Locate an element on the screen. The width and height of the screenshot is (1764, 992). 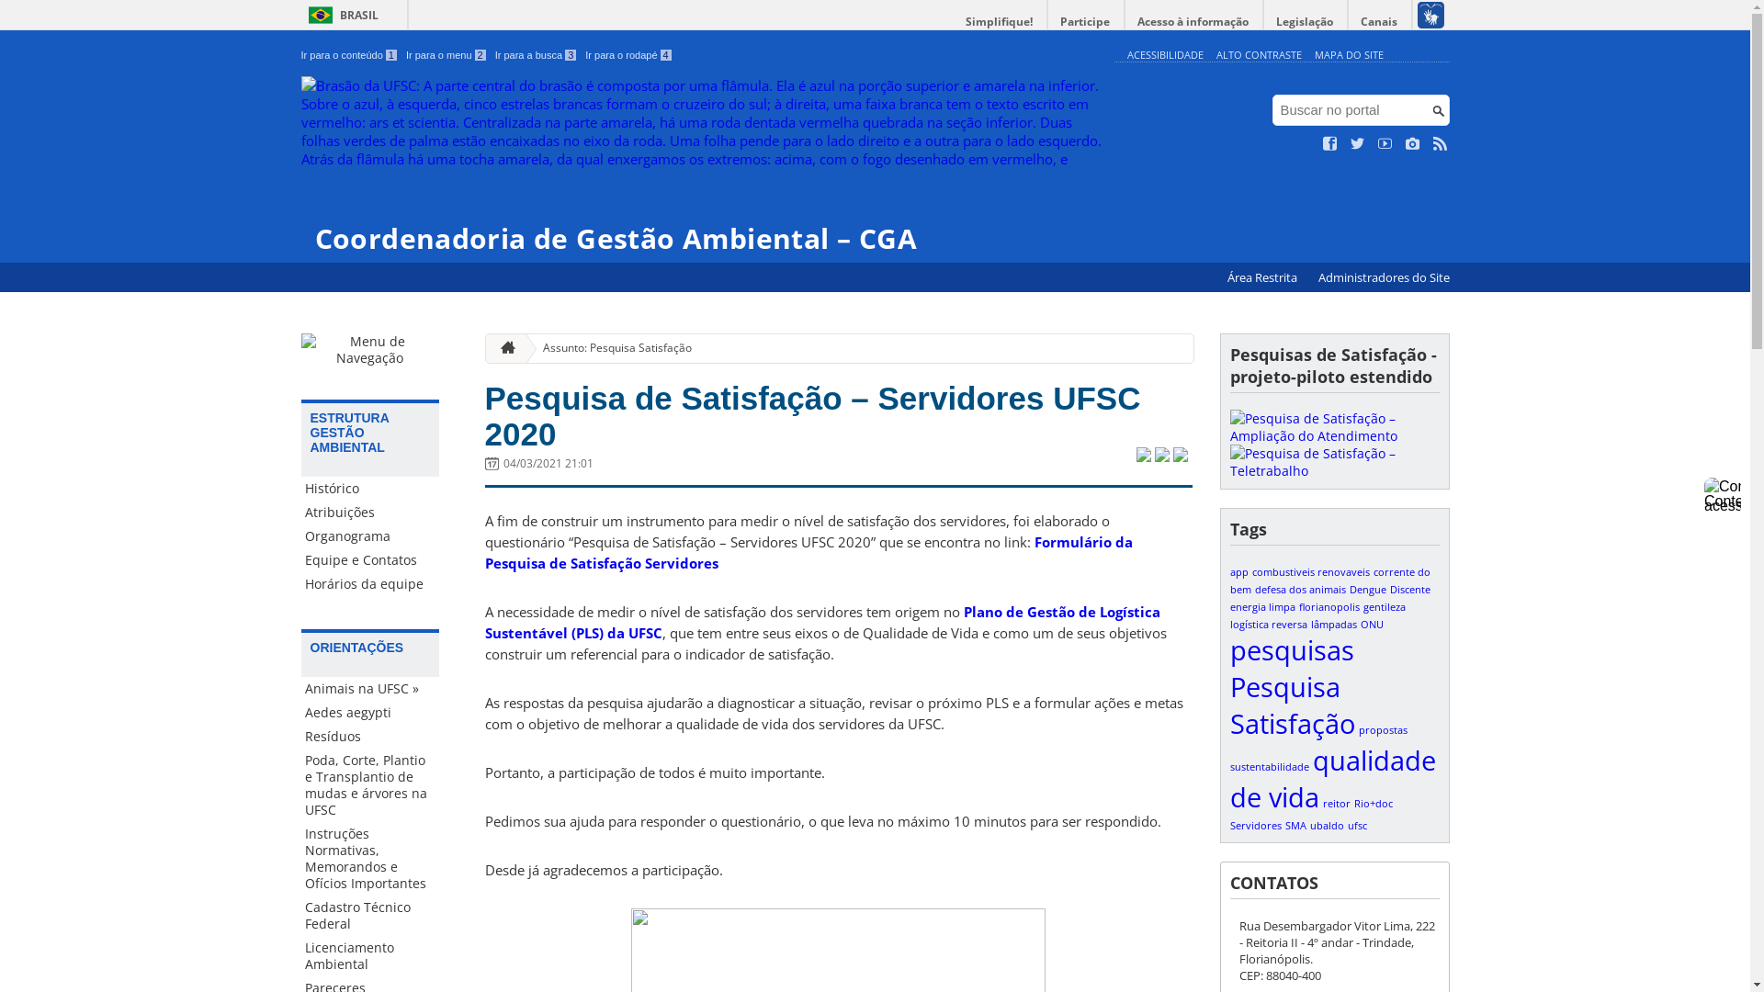
Licenciamento Ambiental is located at coordinates (370, 956).